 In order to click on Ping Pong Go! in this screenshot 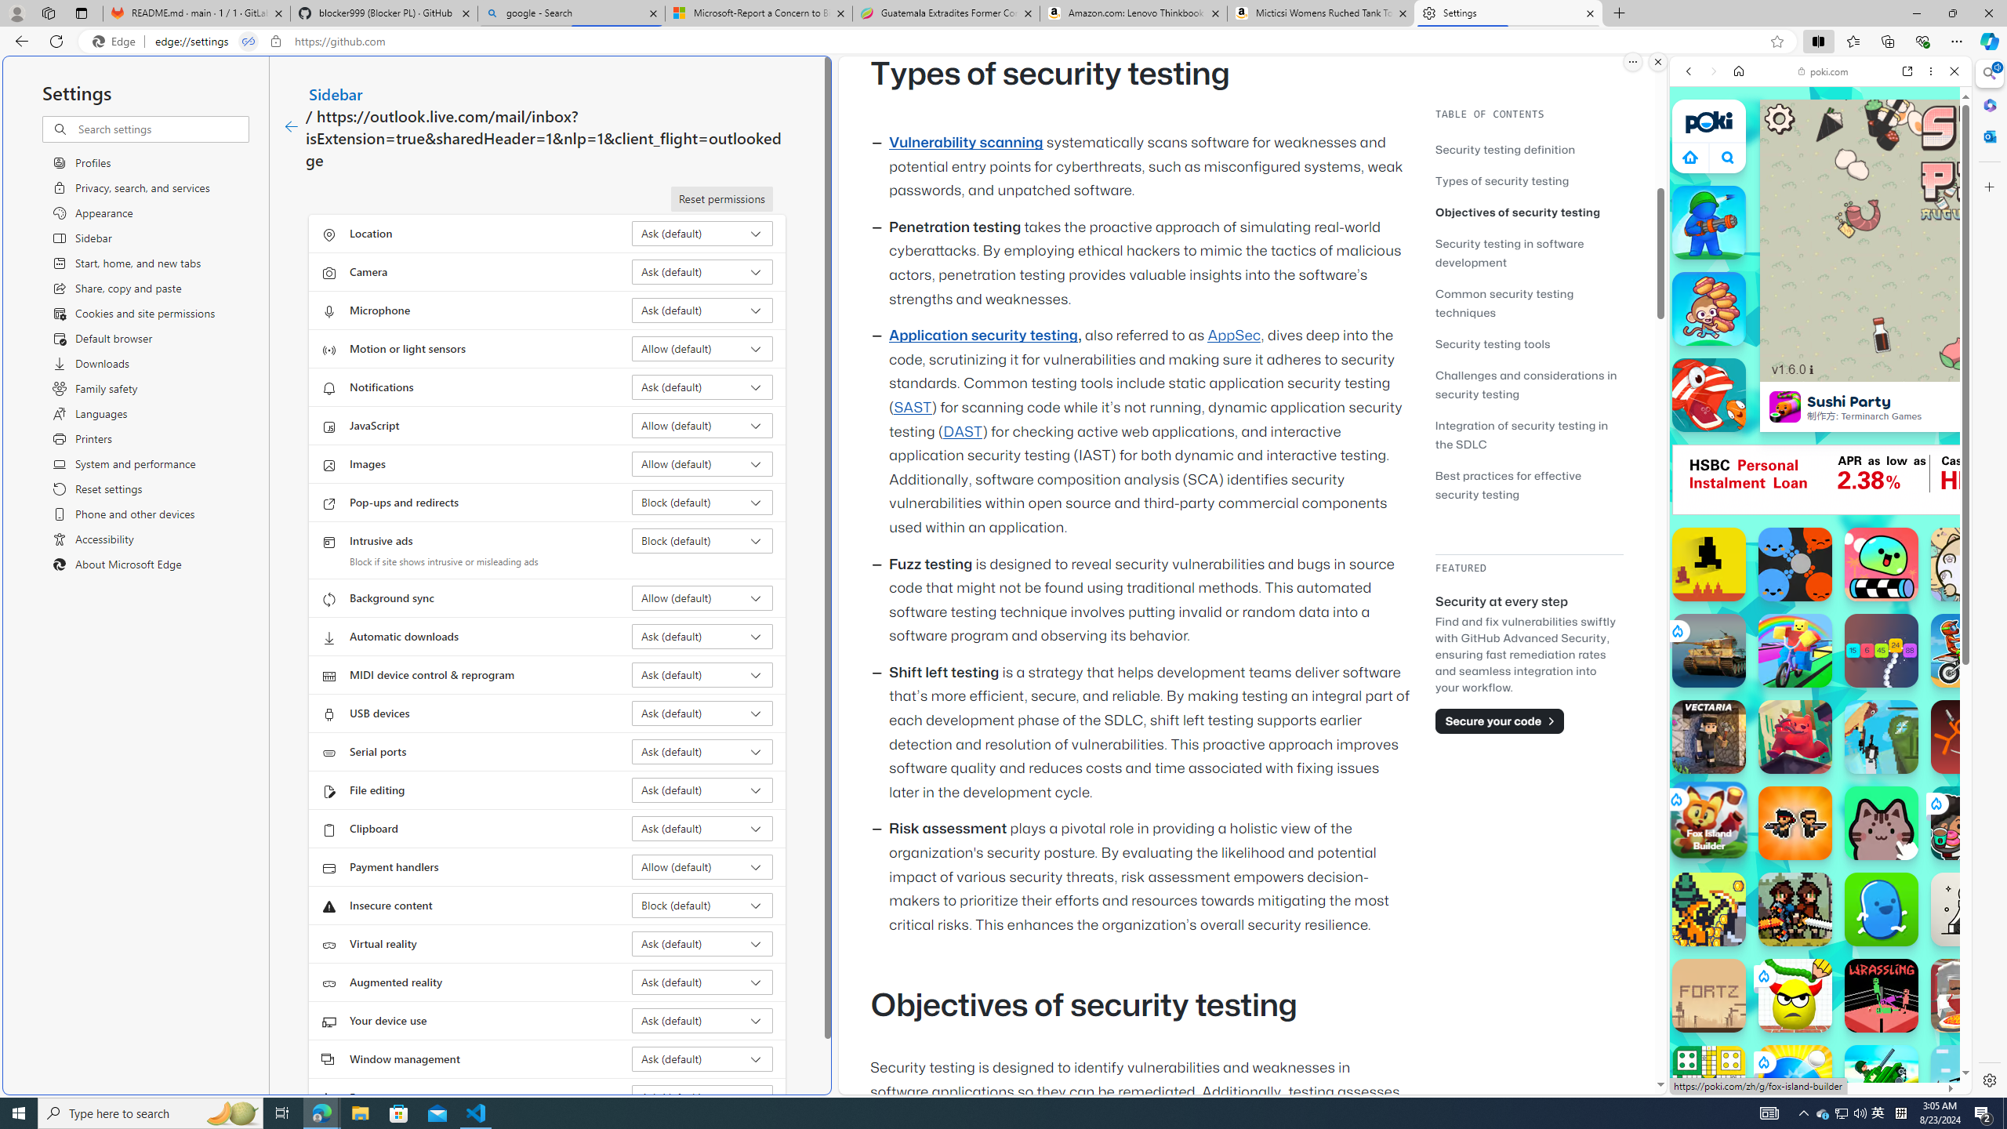, I will do `click(1795, 1082)`.